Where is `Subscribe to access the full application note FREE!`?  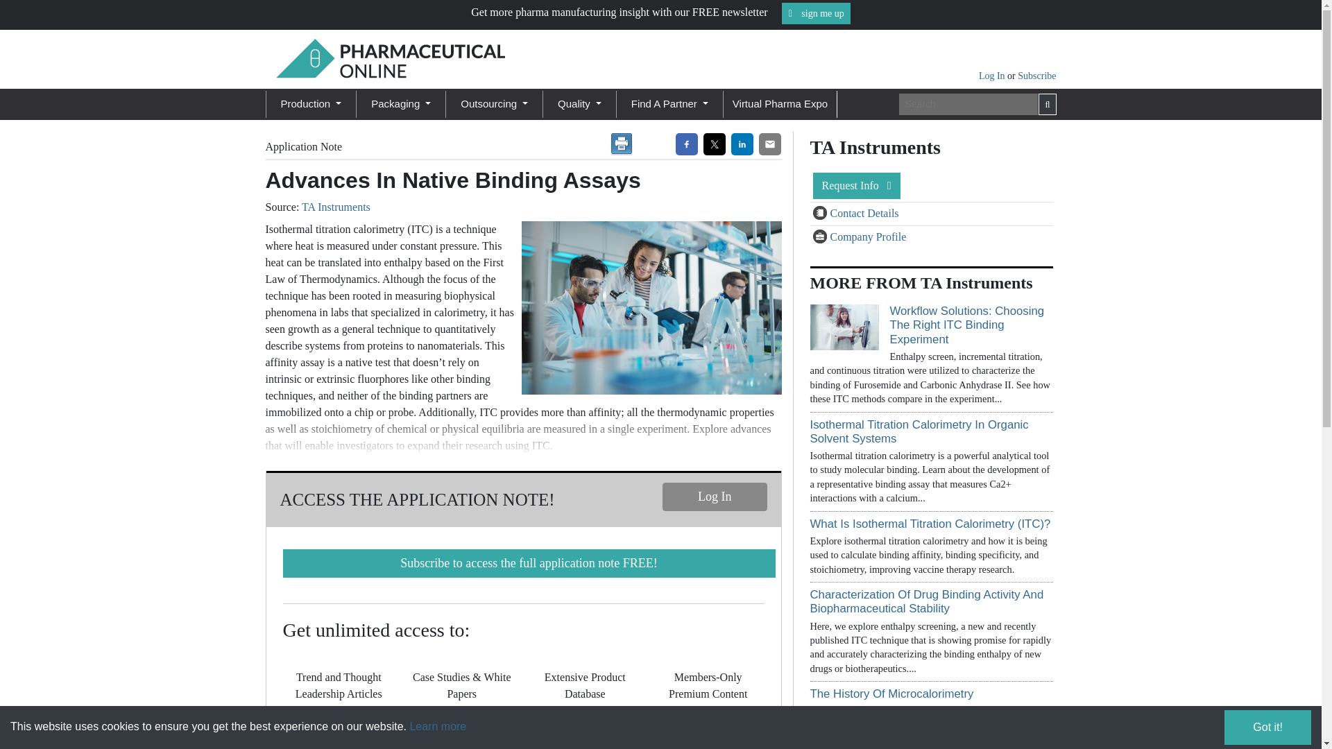 Subscribe to access the full application note FREE! is located at coordinates (529, 563).